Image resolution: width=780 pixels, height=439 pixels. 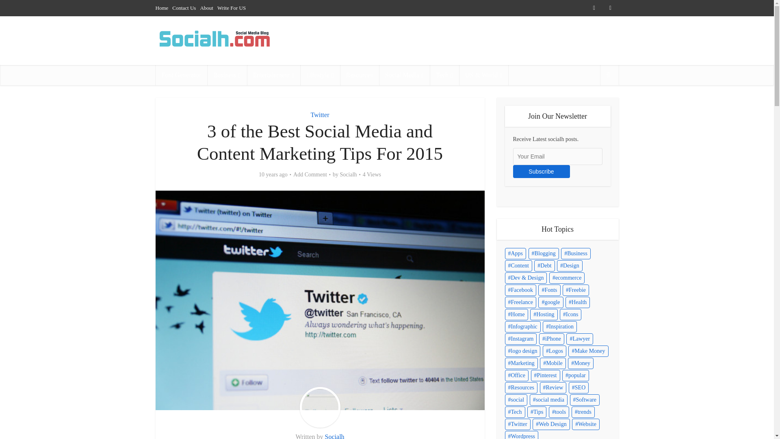 What do you see at coordinates (227, 75) in the screenshot?
I see `Business` at bounding box center [227, 75].